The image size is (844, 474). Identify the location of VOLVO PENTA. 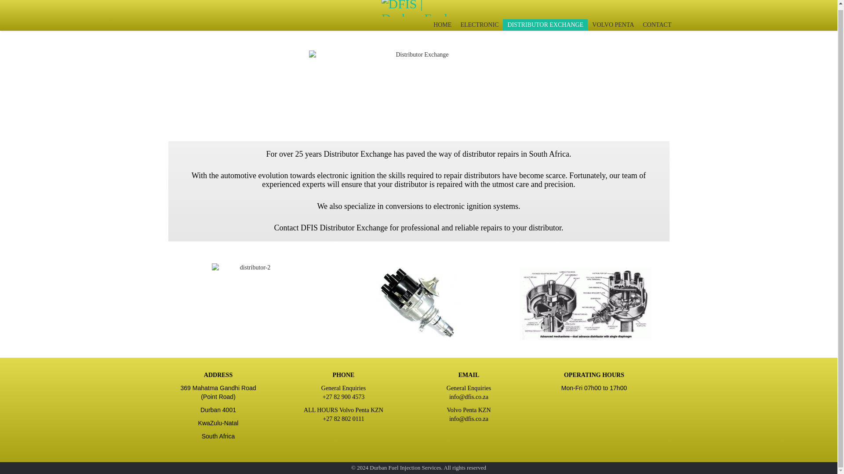
(613, 25).